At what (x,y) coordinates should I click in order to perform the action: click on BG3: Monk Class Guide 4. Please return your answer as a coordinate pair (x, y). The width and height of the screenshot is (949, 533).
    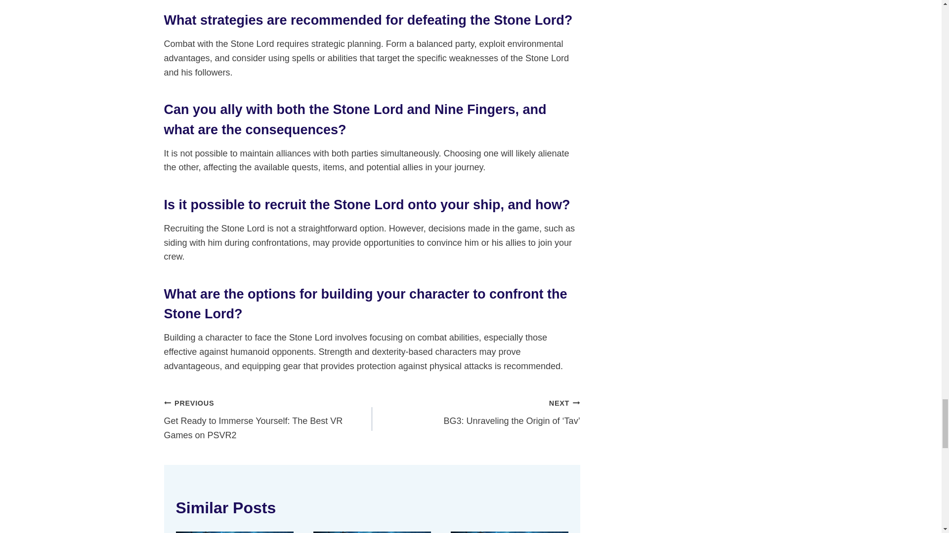
    Looking at the image, I should click on (510, 532).